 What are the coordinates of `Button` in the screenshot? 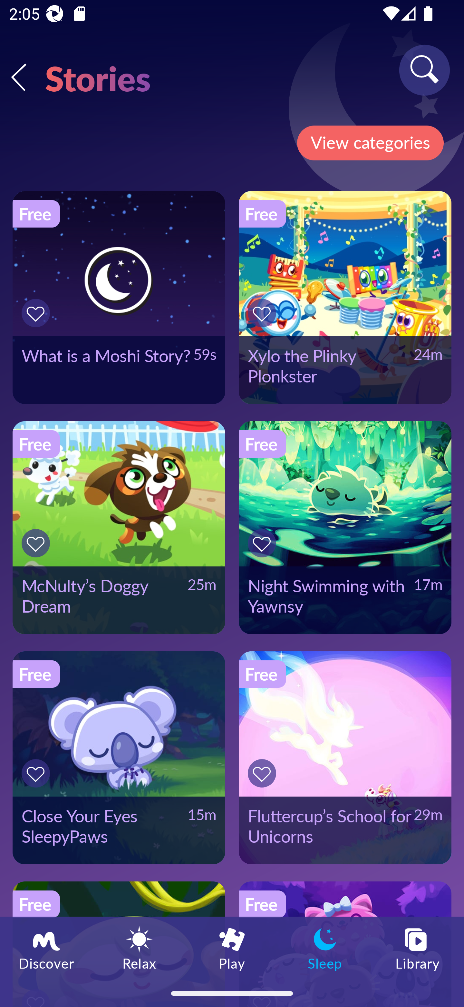 It's located at (264, 313).